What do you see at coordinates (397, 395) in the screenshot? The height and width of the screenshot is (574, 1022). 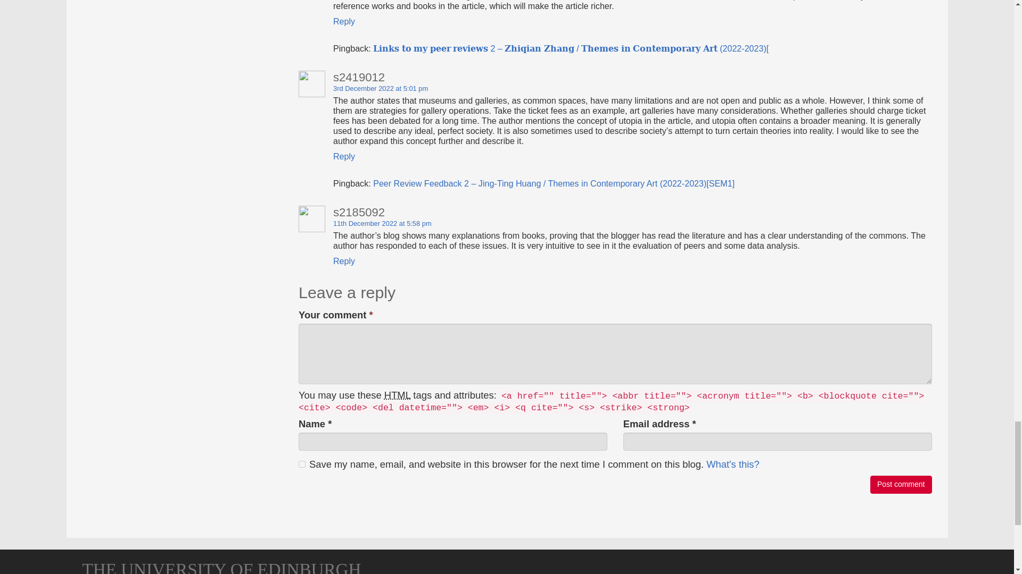 I see `HyperText Markup Language` at bounding box center [397, 395].